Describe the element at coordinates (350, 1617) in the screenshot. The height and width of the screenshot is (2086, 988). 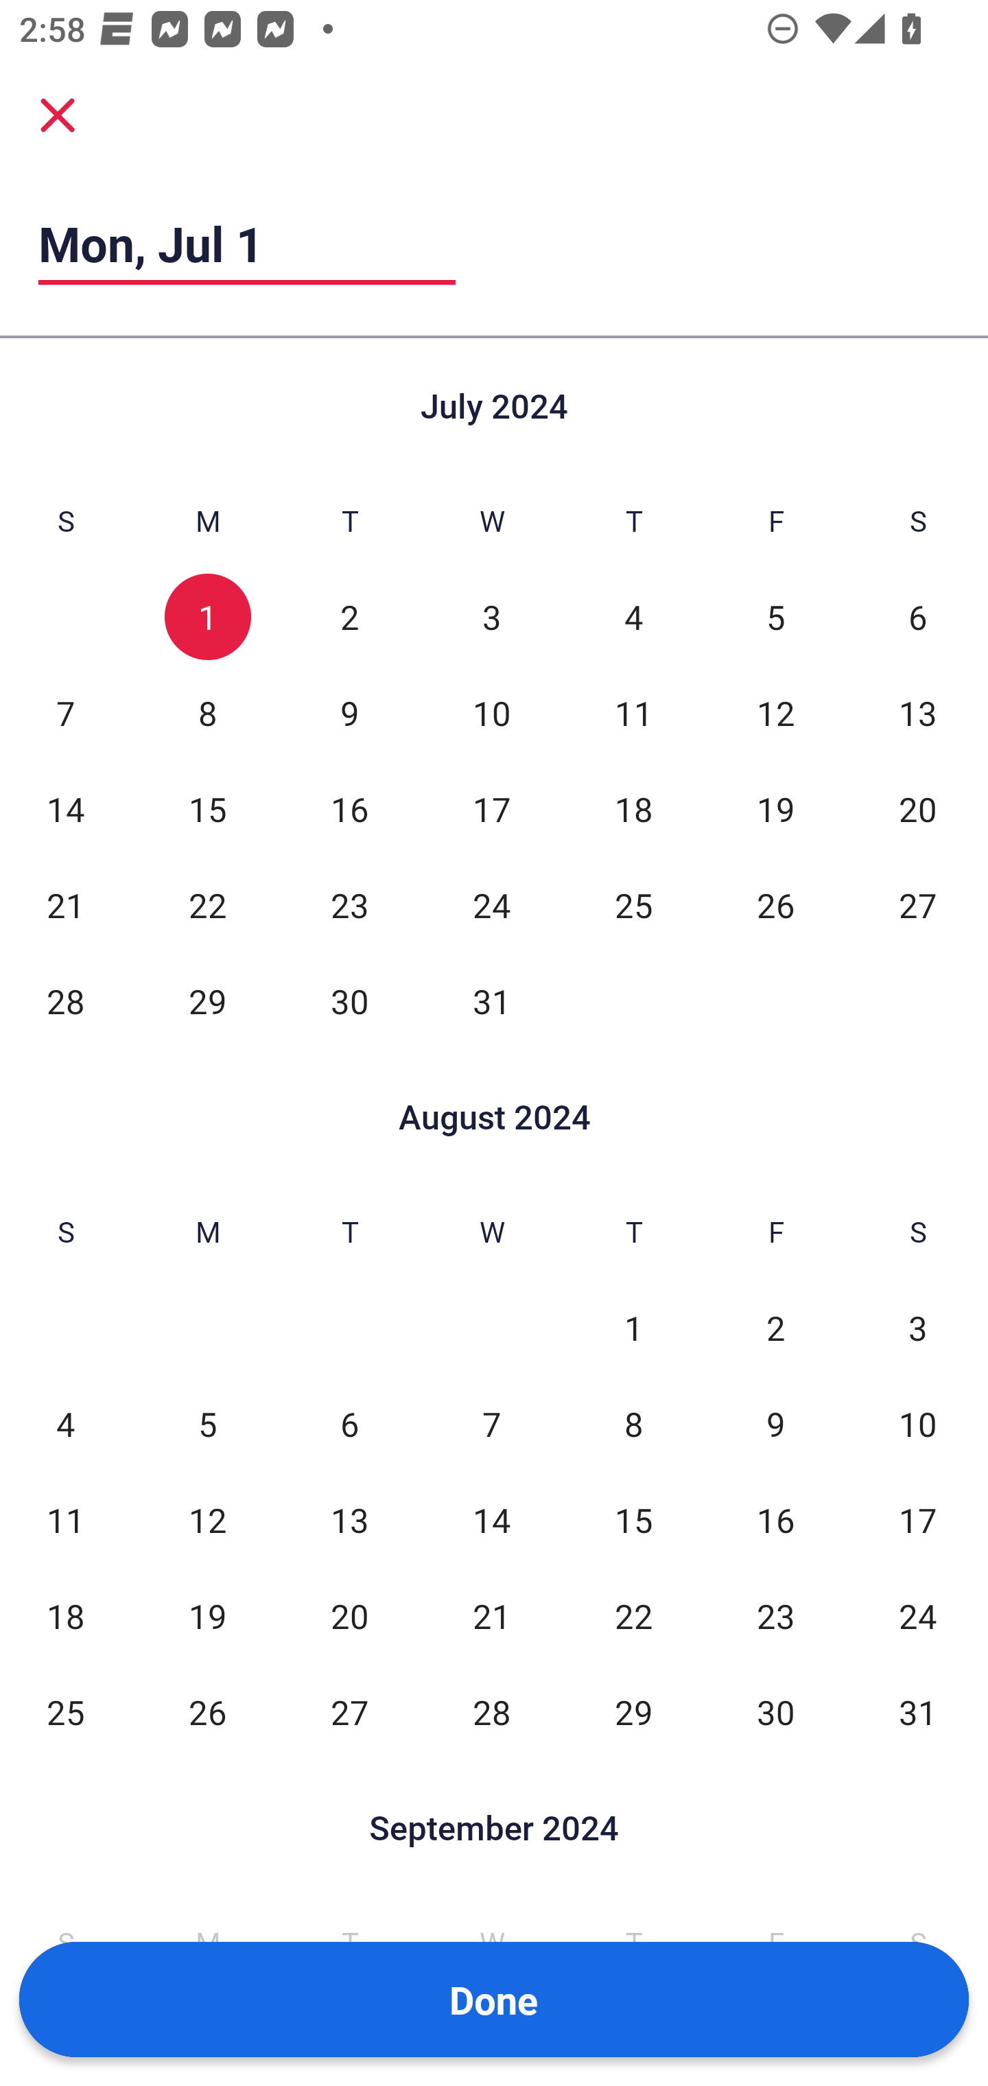
I see `20 Tue, Aug 20, Not Selected` at that location.